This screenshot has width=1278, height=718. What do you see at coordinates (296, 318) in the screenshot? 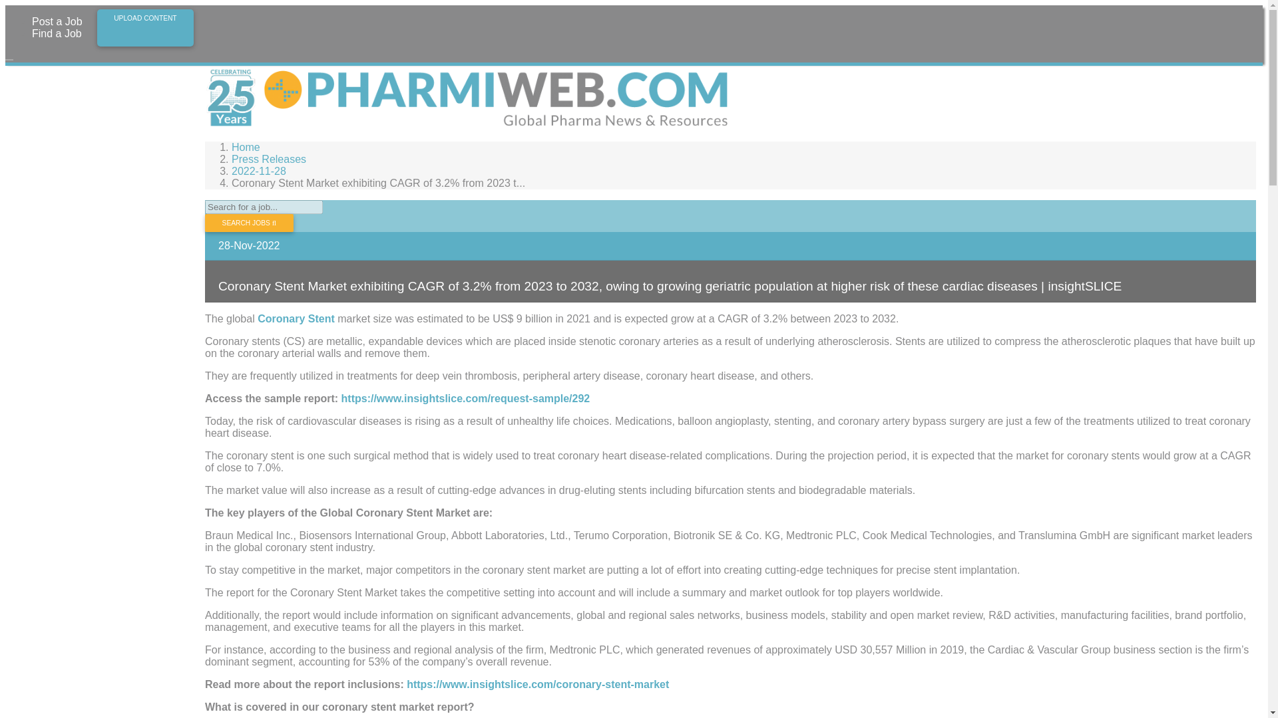
I see `Coronary Stent` at bounding box center [296, 318].